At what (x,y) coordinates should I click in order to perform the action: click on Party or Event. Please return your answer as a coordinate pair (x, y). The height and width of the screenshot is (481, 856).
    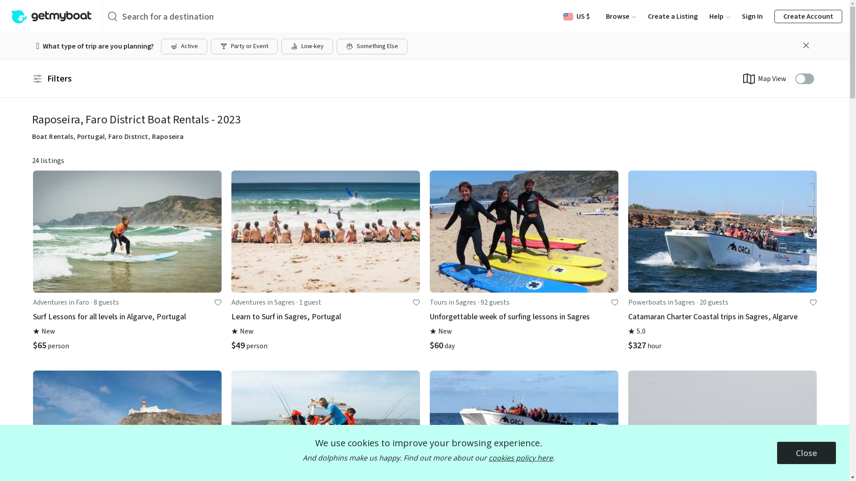
    Looking at the image, I should click on (244, 46).